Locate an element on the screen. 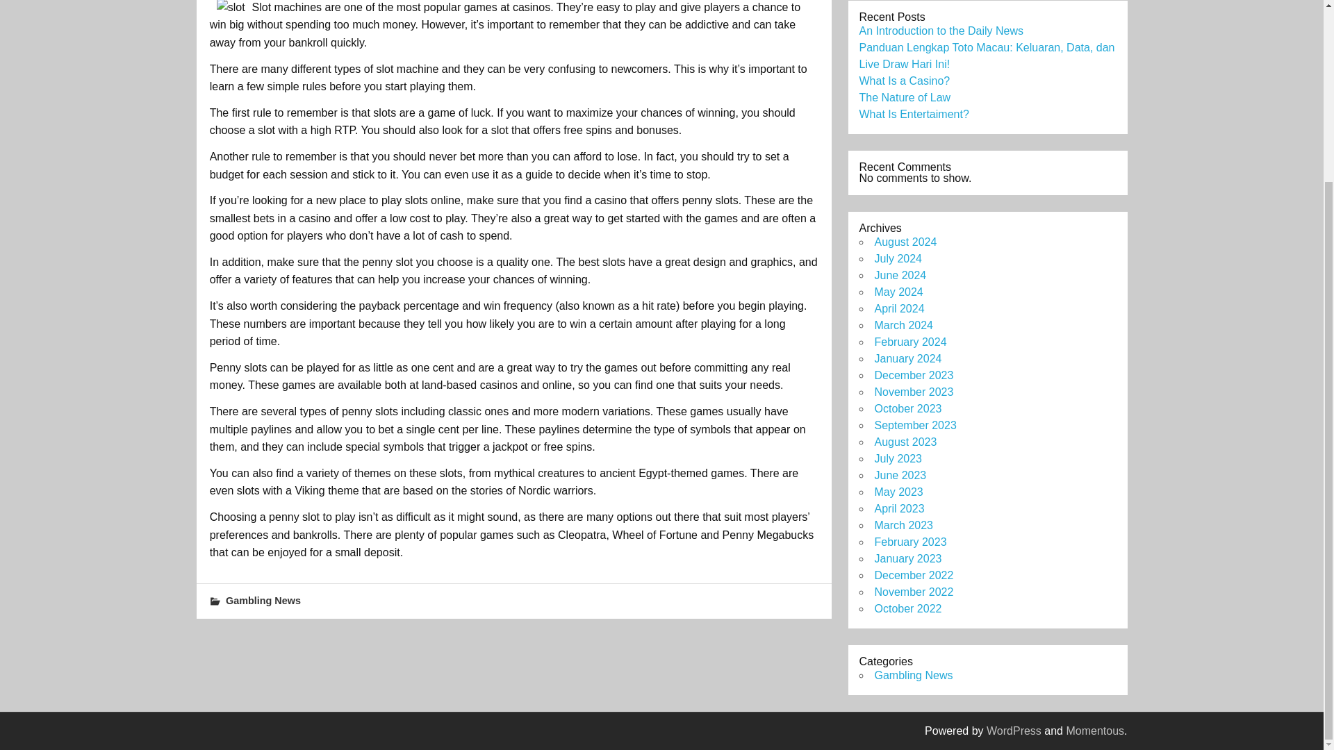 The height and width of the screenshot is (750, 1334). November 2022 is located at coordinates (913, 592).